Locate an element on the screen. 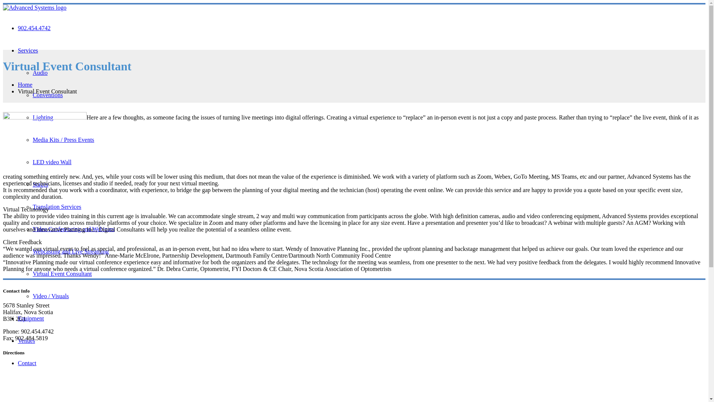 The width and height of the screenshot is (714, 402). Lighting is located at coordinates (43, 118).